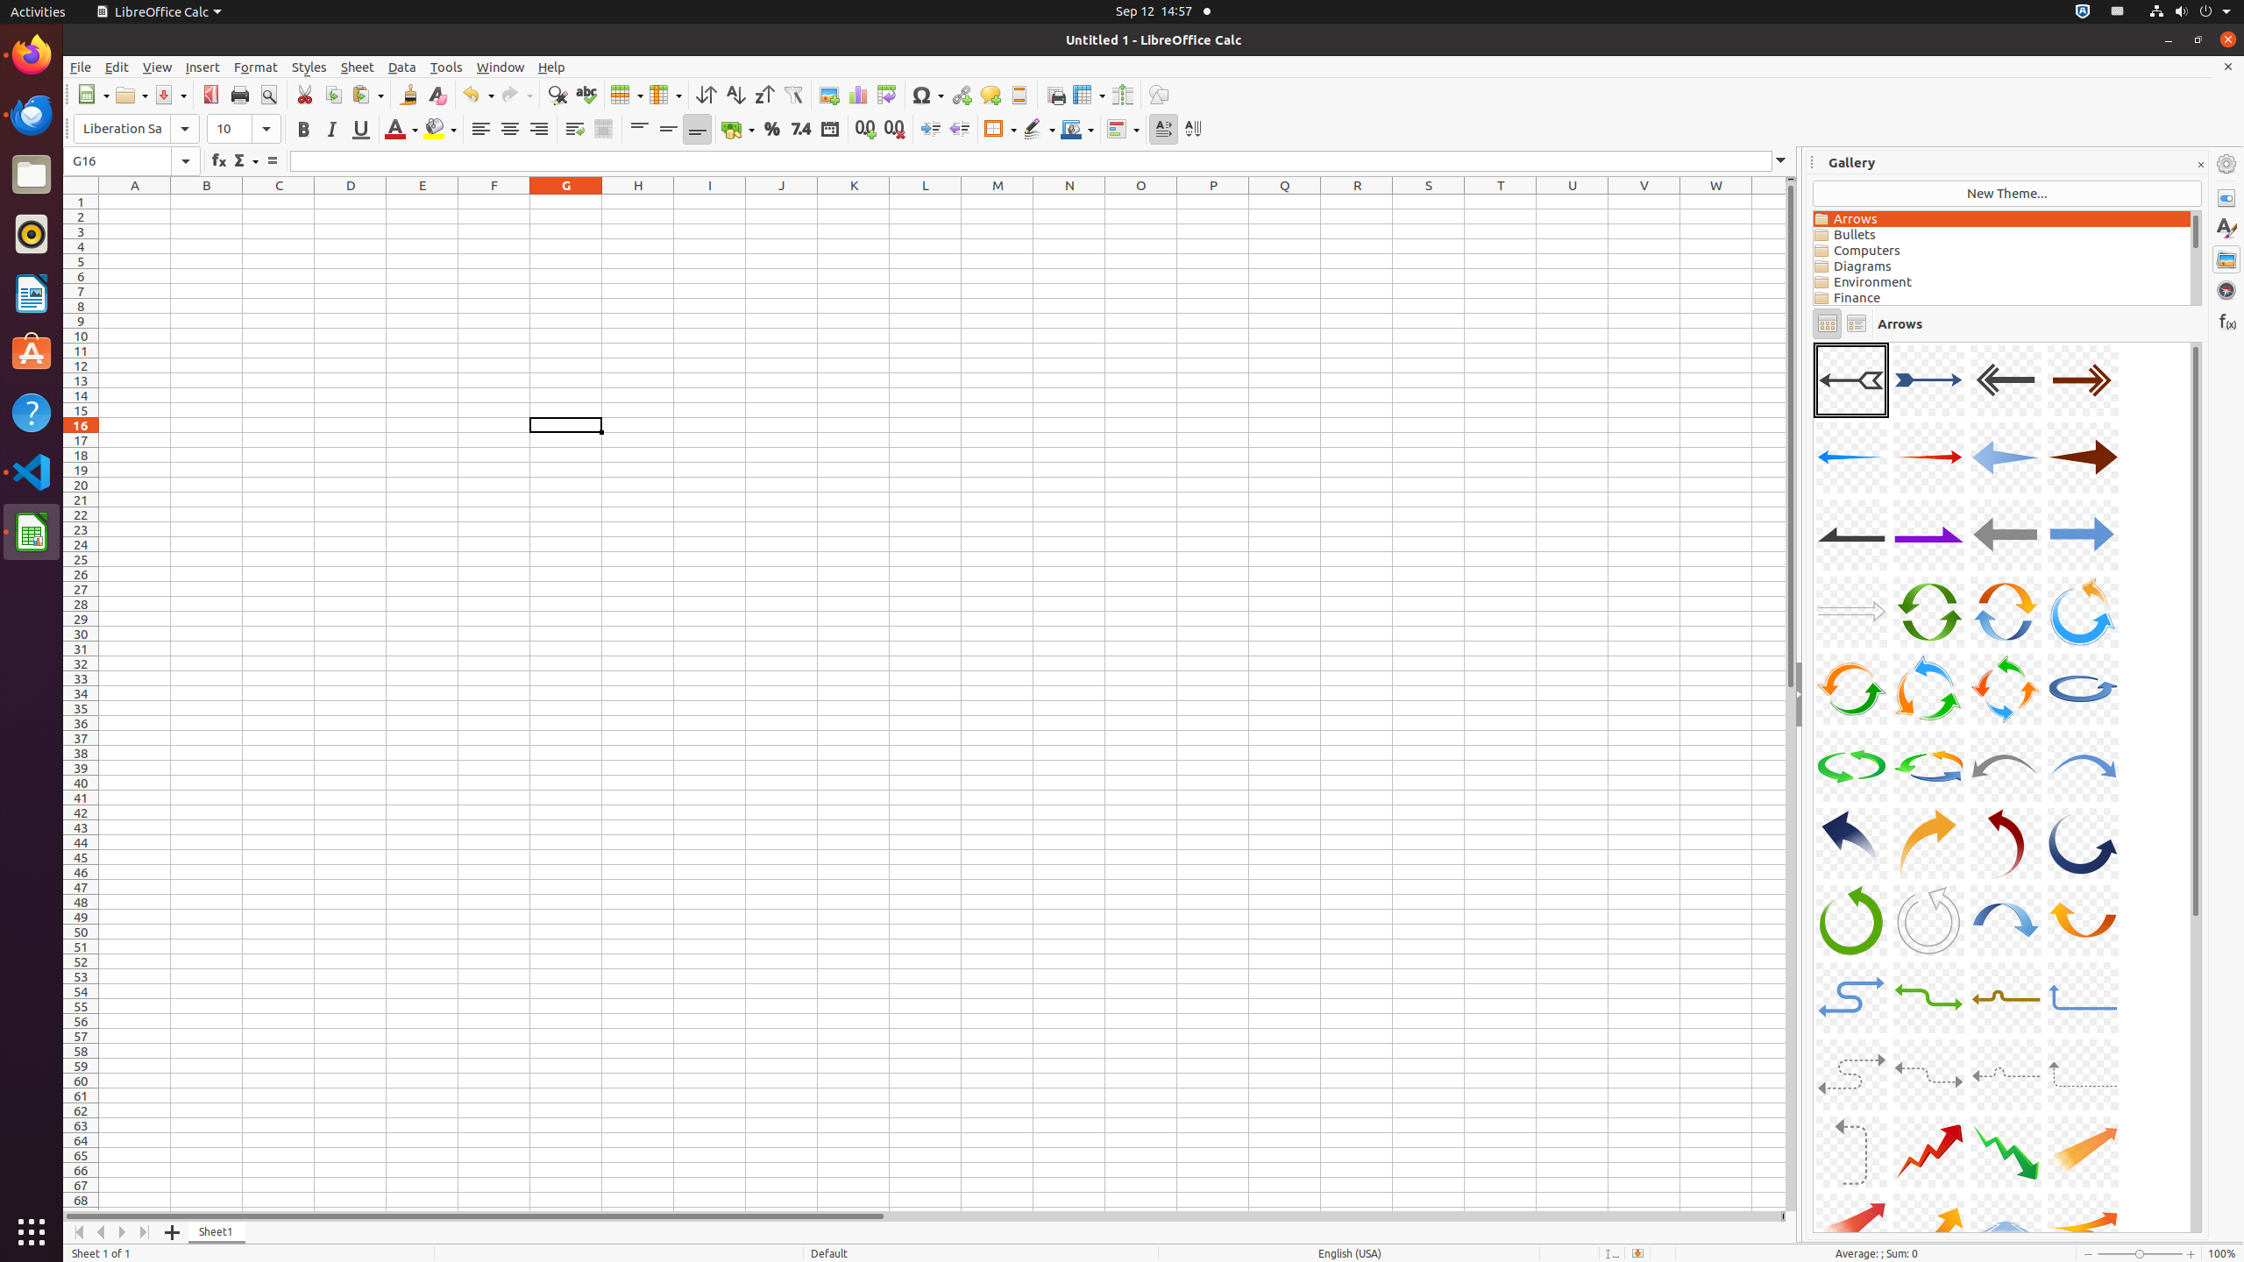  What do you see at coordinates (2083, 765) in the screenshot?
I see `A24-CurvedArrow-LightBlue-Right` at bounding box center [2083, 765].